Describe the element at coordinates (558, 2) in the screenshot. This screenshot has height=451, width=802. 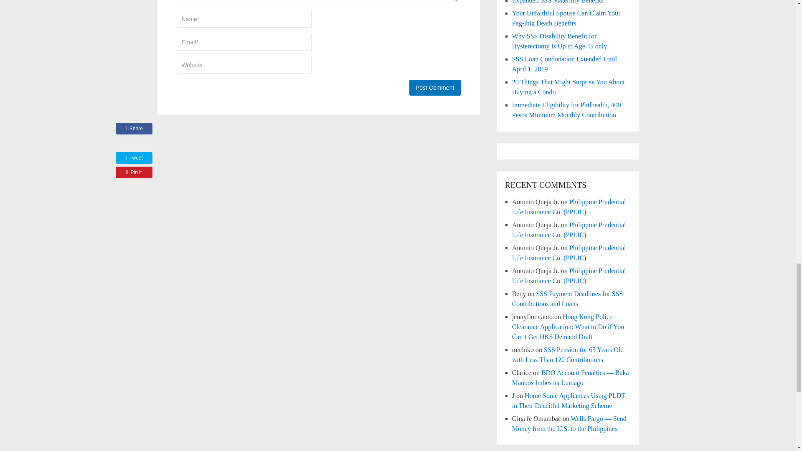
I see `Expanded SSS Maternity Benefits` at that location.